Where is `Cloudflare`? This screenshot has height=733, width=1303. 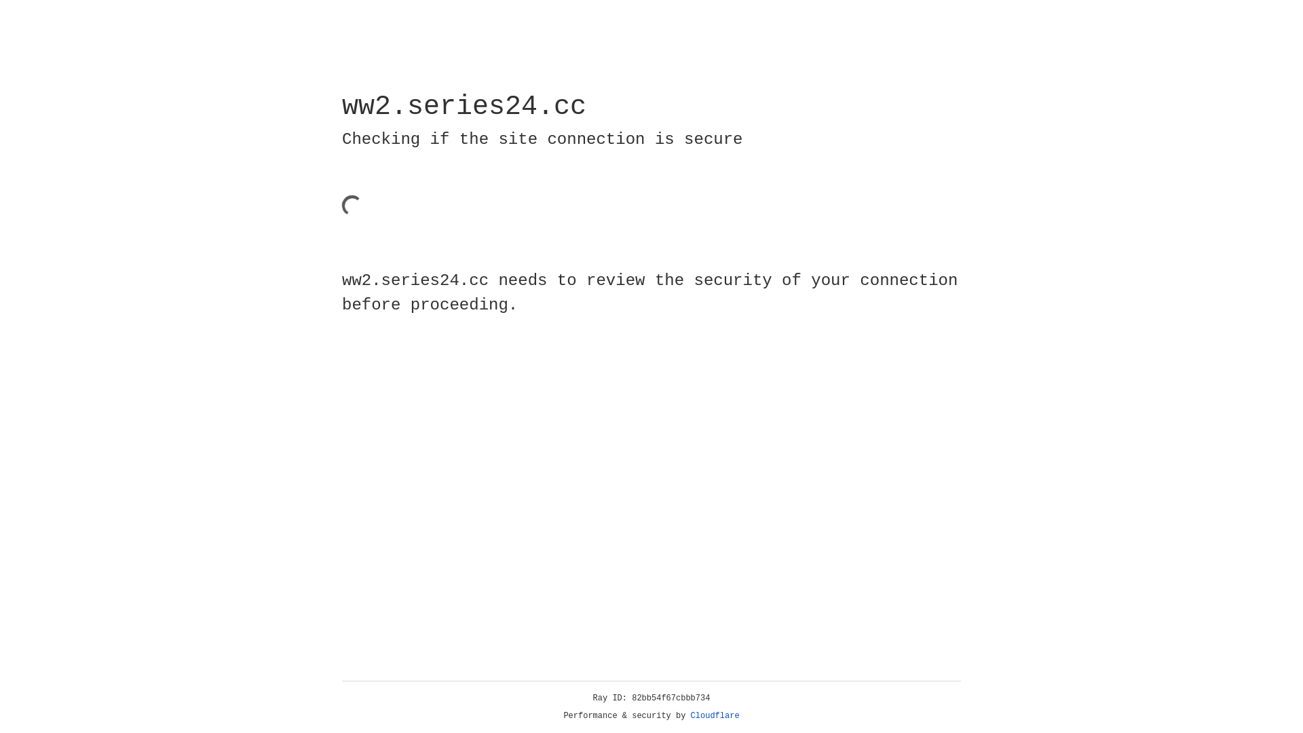
Cloudflare is located at coordinates (715, 716).